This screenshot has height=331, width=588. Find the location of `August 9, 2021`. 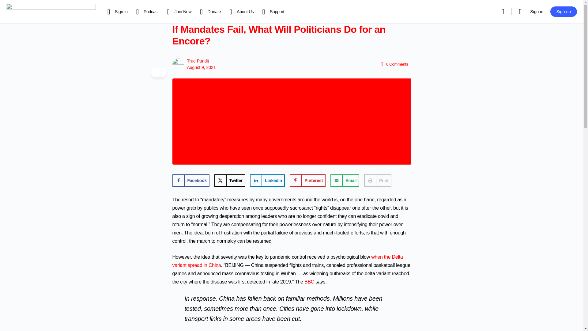

August 9, 2021 is located at coordinates (201, 67).